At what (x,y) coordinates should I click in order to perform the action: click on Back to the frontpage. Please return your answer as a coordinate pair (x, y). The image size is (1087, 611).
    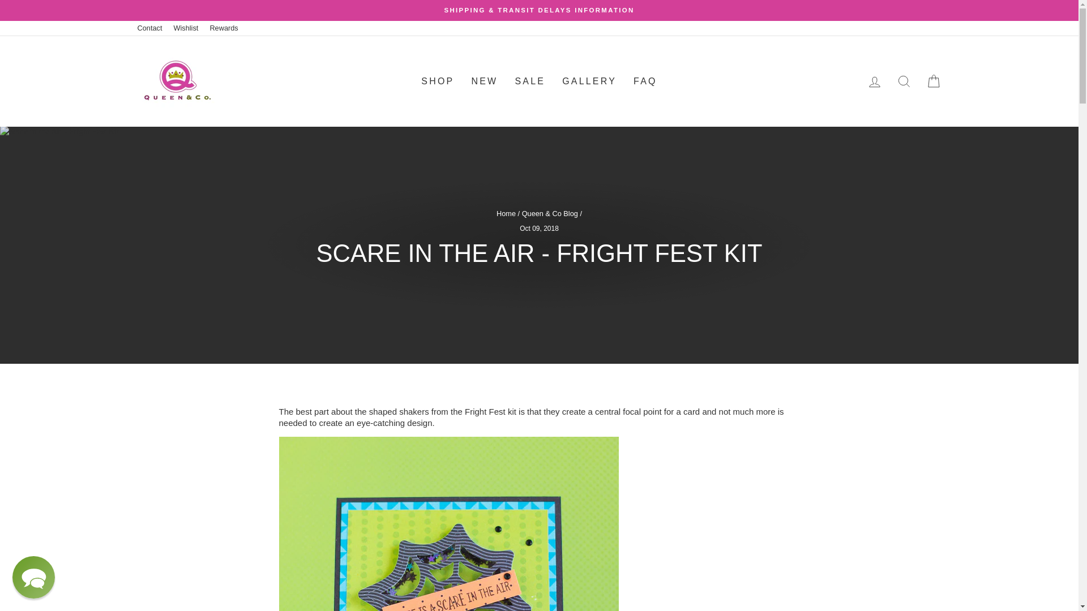
    Looking at the image, I should click on (506, 213).